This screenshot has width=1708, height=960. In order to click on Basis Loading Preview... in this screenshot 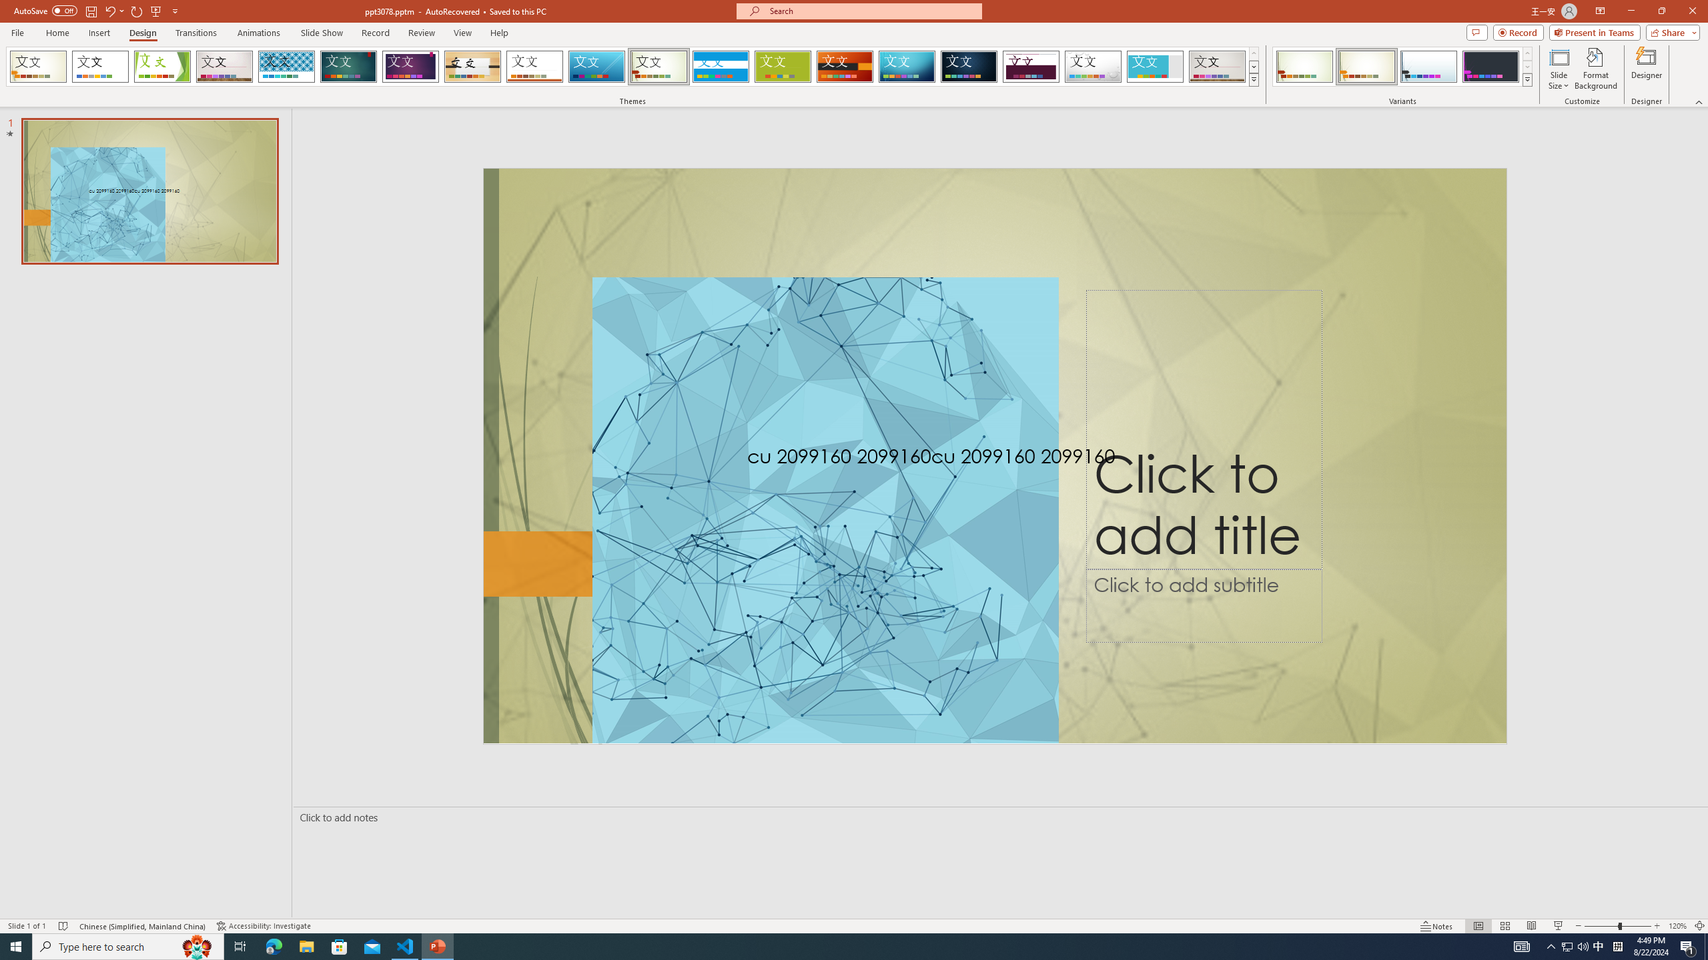, I will do `click(783, 67)`.